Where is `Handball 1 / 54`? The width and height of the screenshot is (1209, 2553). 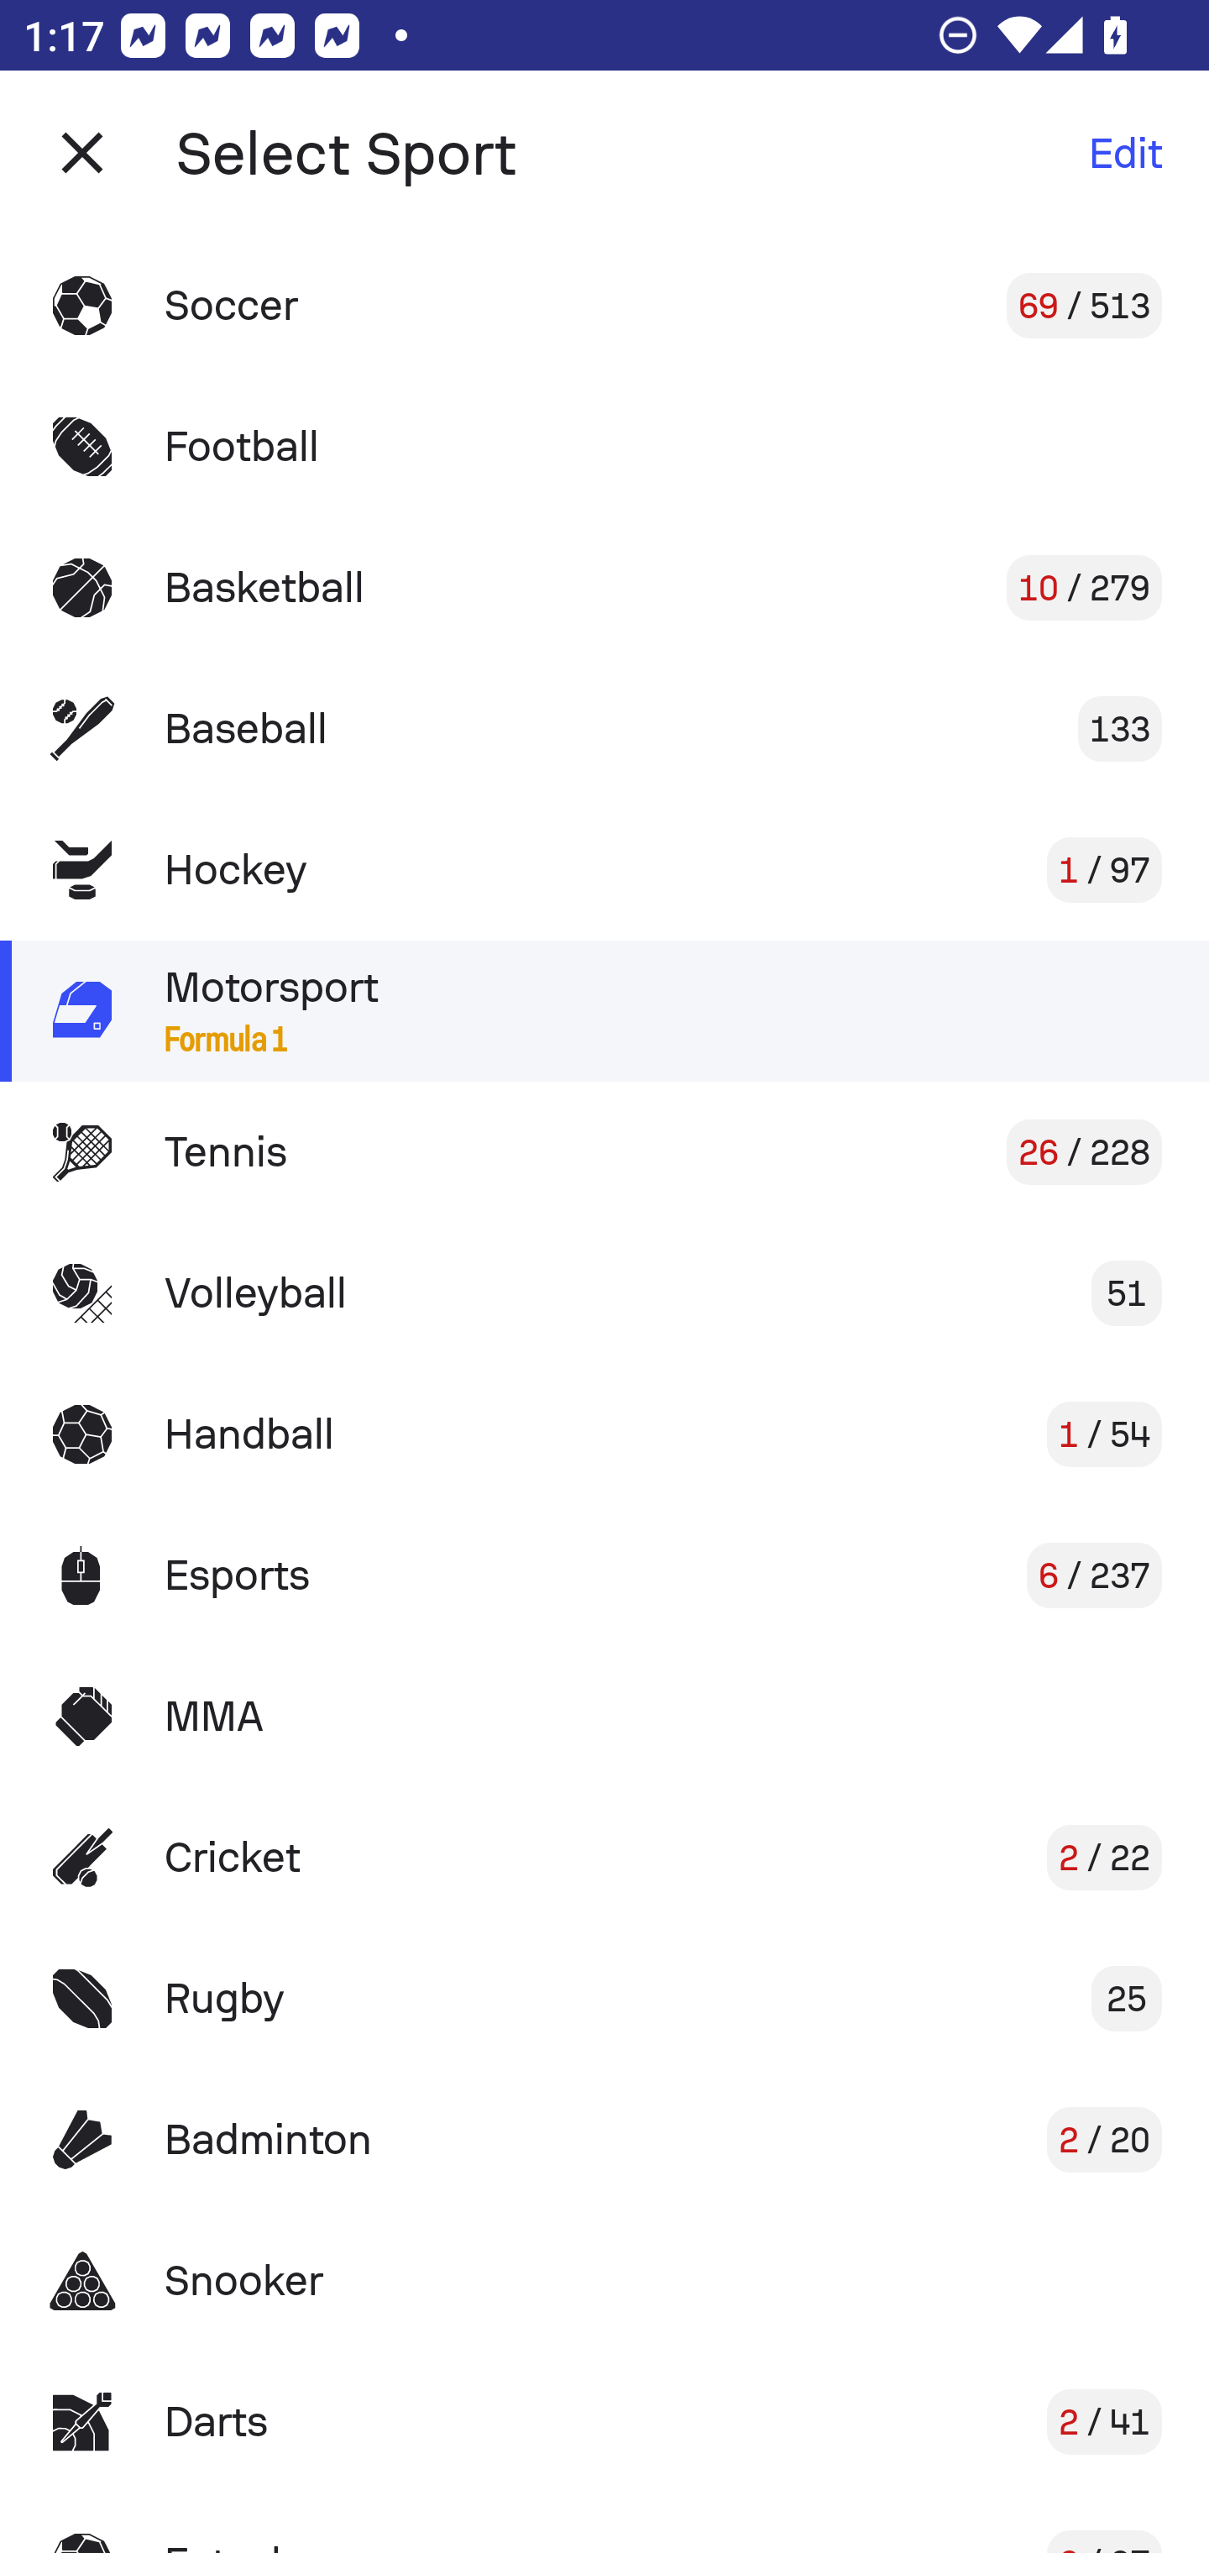
Handball 1 / 54 is located at coordinates (604, 1433).